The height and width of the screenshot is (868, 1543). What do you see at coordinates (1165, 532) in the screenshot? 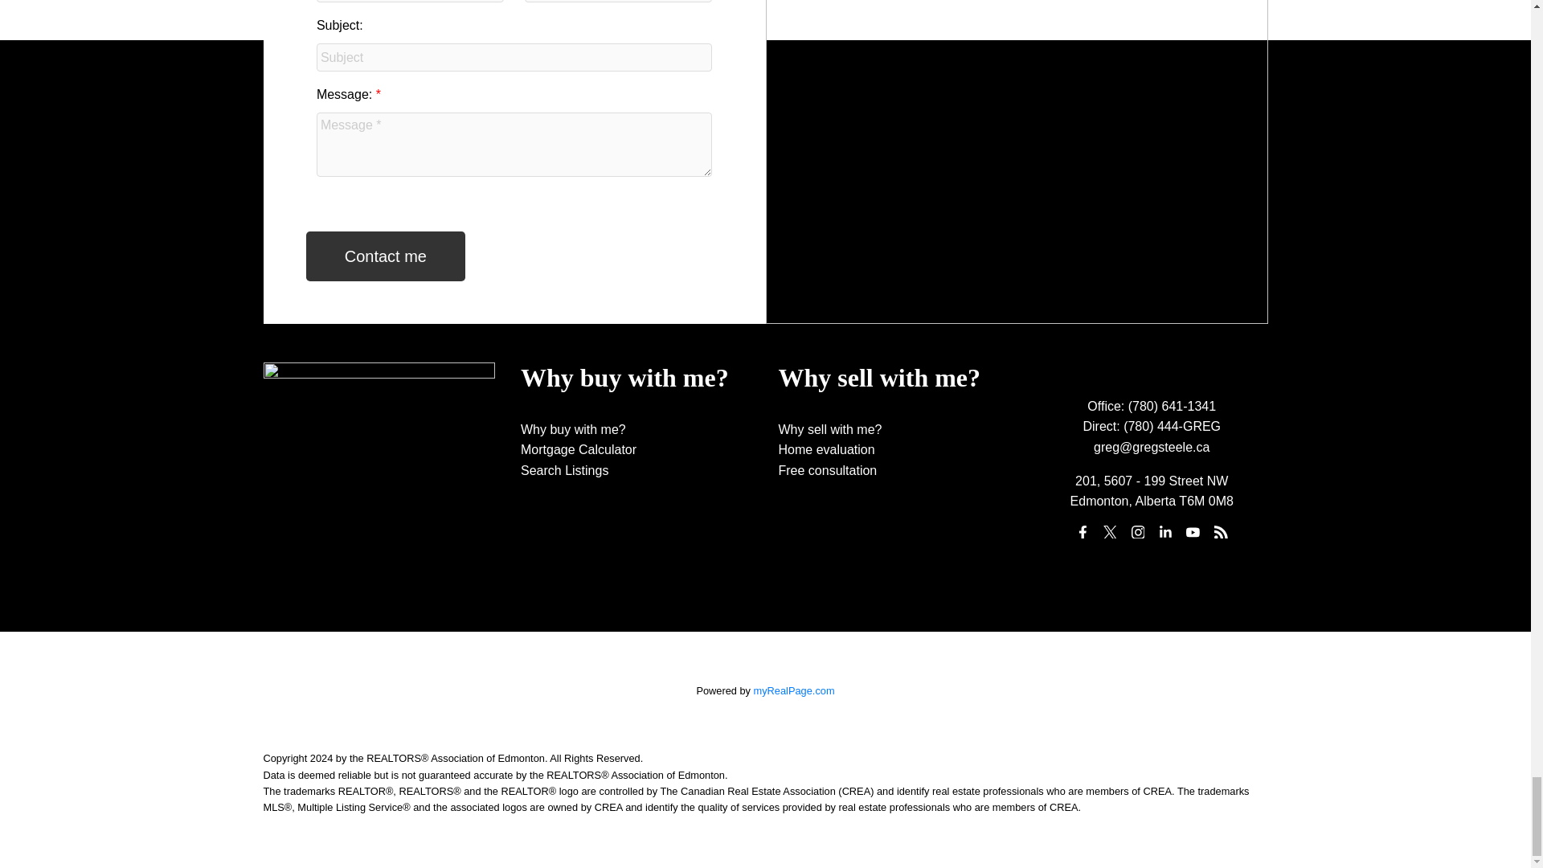
I see `Linkedin` at bounding box center [1165, 532].